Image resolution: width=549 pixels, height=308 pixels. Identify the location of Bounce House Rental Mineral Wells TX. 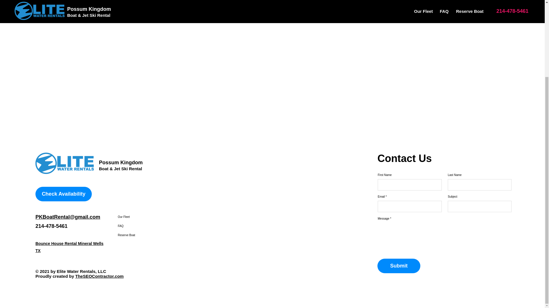
(69, 247).